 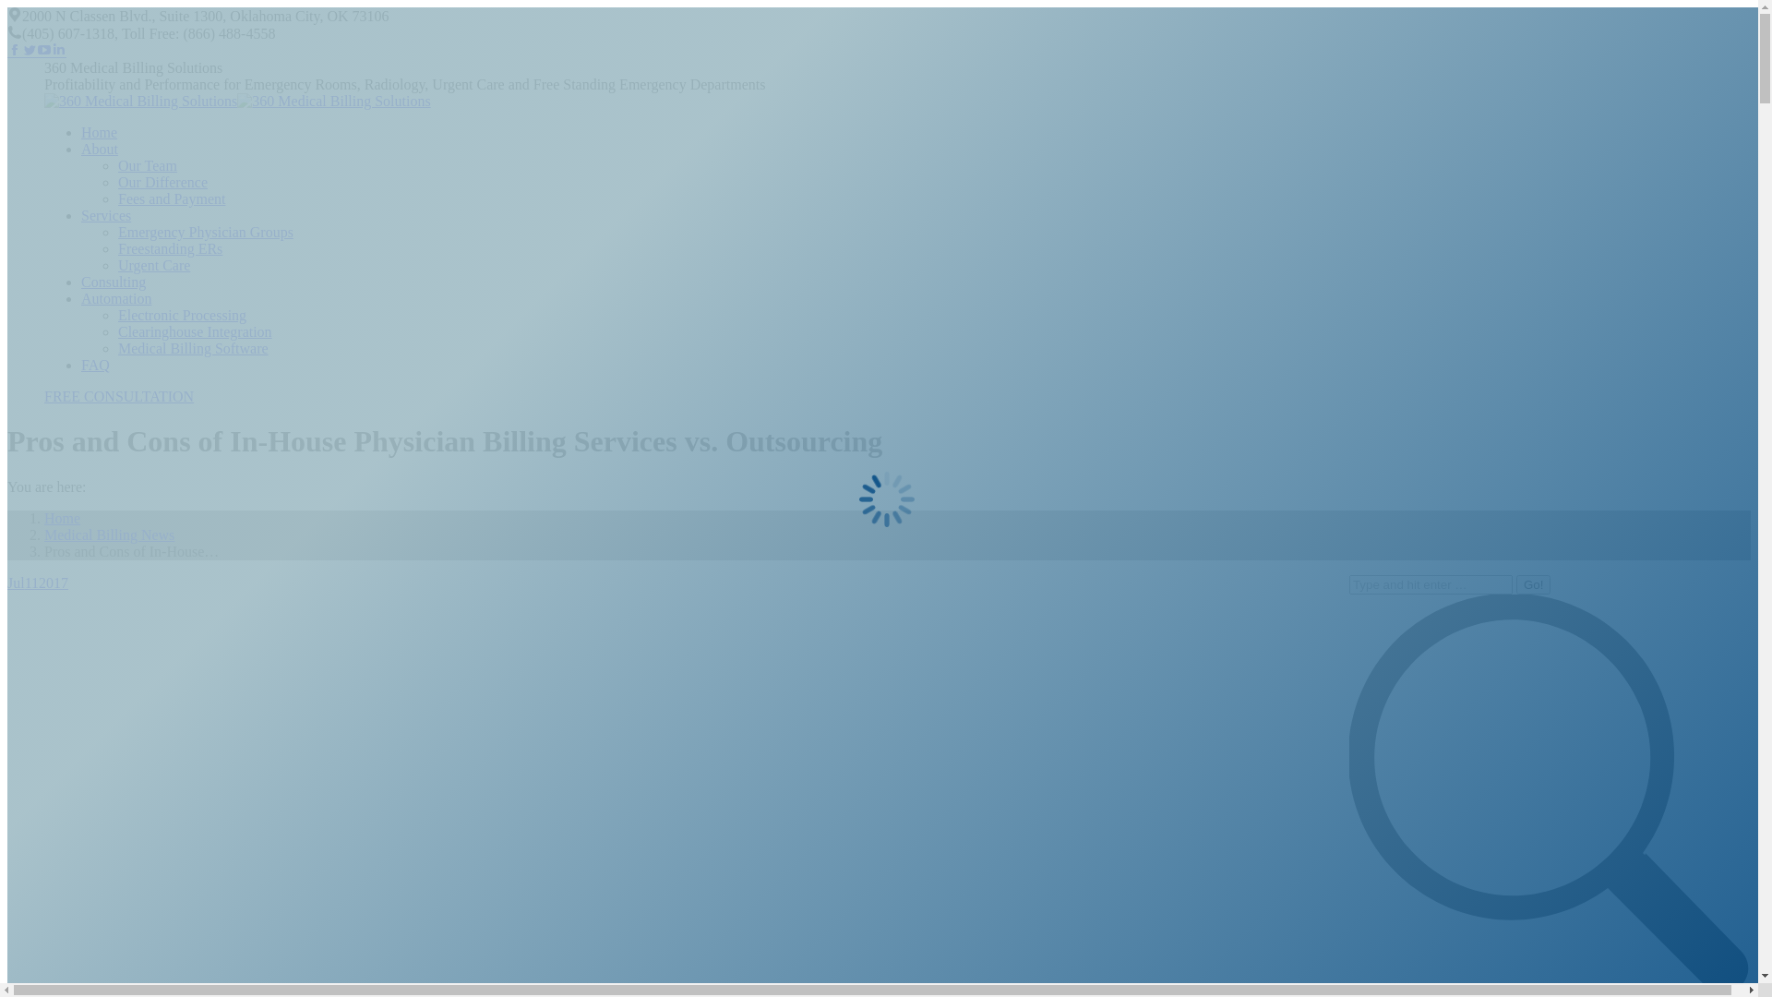 What do you see at coordinates (63, 519) in the screenshot?
I see `Home` at bounding box center [63, 519].